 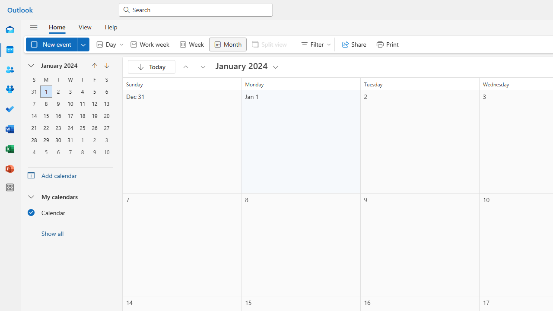 What do you see at coordinates (94, 66) in the screenshot?
I see `Go to previous month December` at bounding box center [94, 66].